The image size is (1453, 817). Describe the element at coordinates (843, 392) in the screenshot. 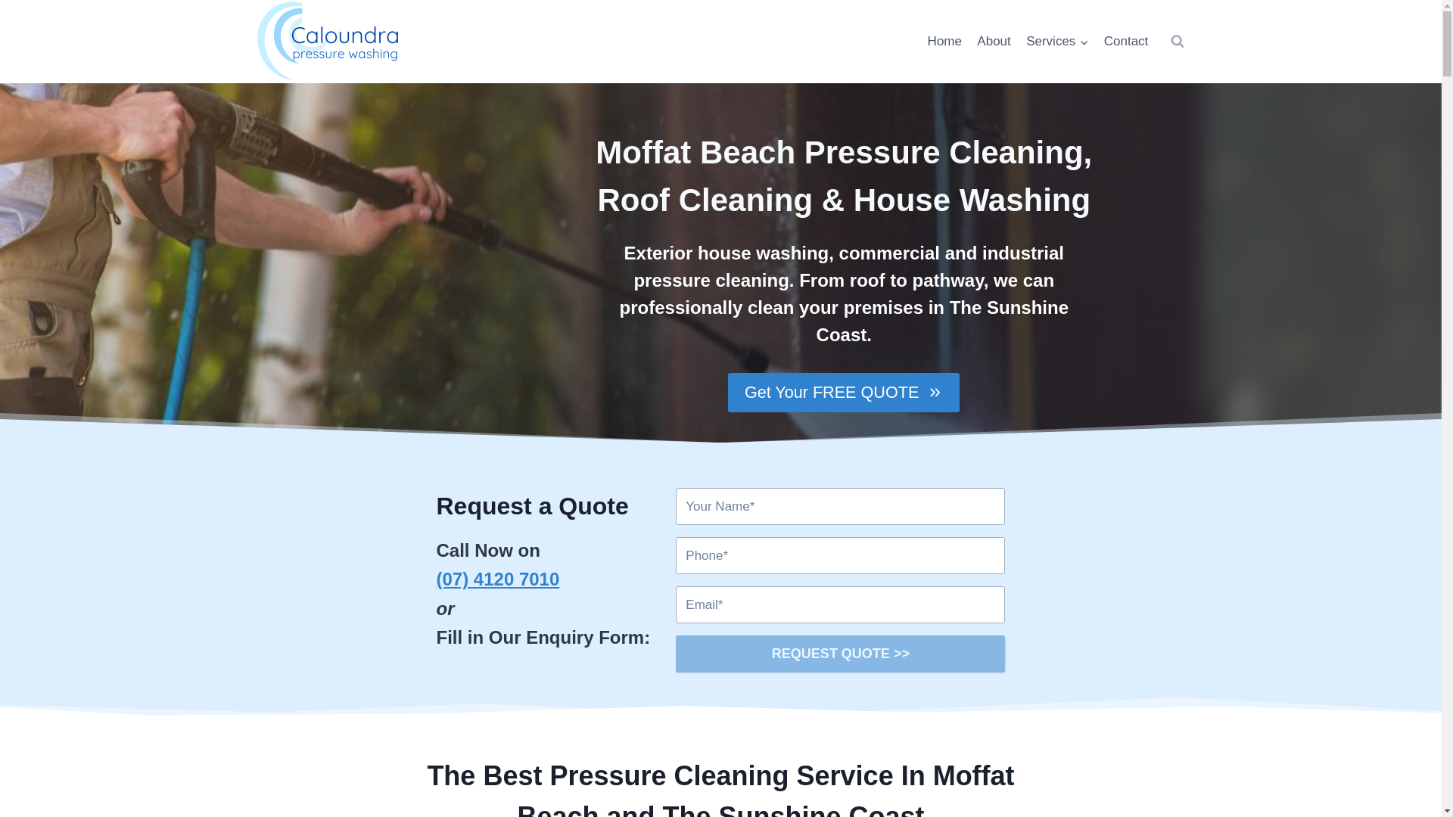

I see `Get Your FREE QUOTE` at that location.